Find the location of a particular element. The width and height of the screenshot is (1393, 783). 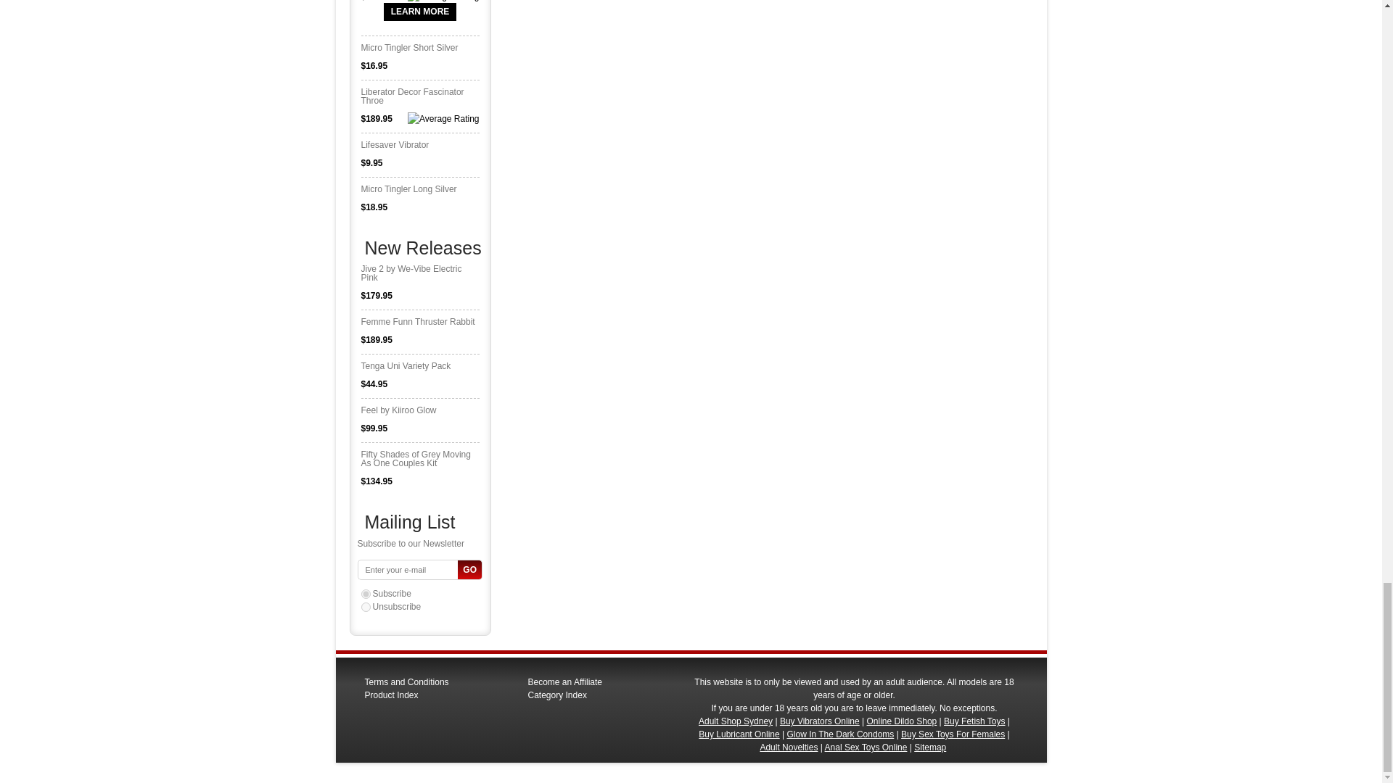

GO is located at coordinates (470, 570).